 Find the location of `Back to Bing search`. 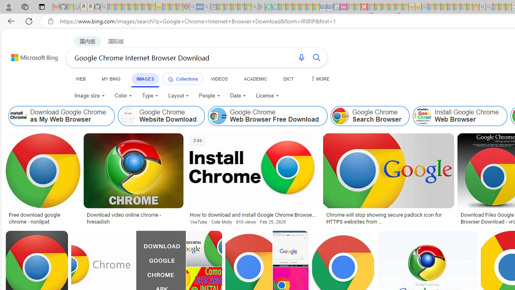

Back to Bing search is located at coordinates (29, 56).